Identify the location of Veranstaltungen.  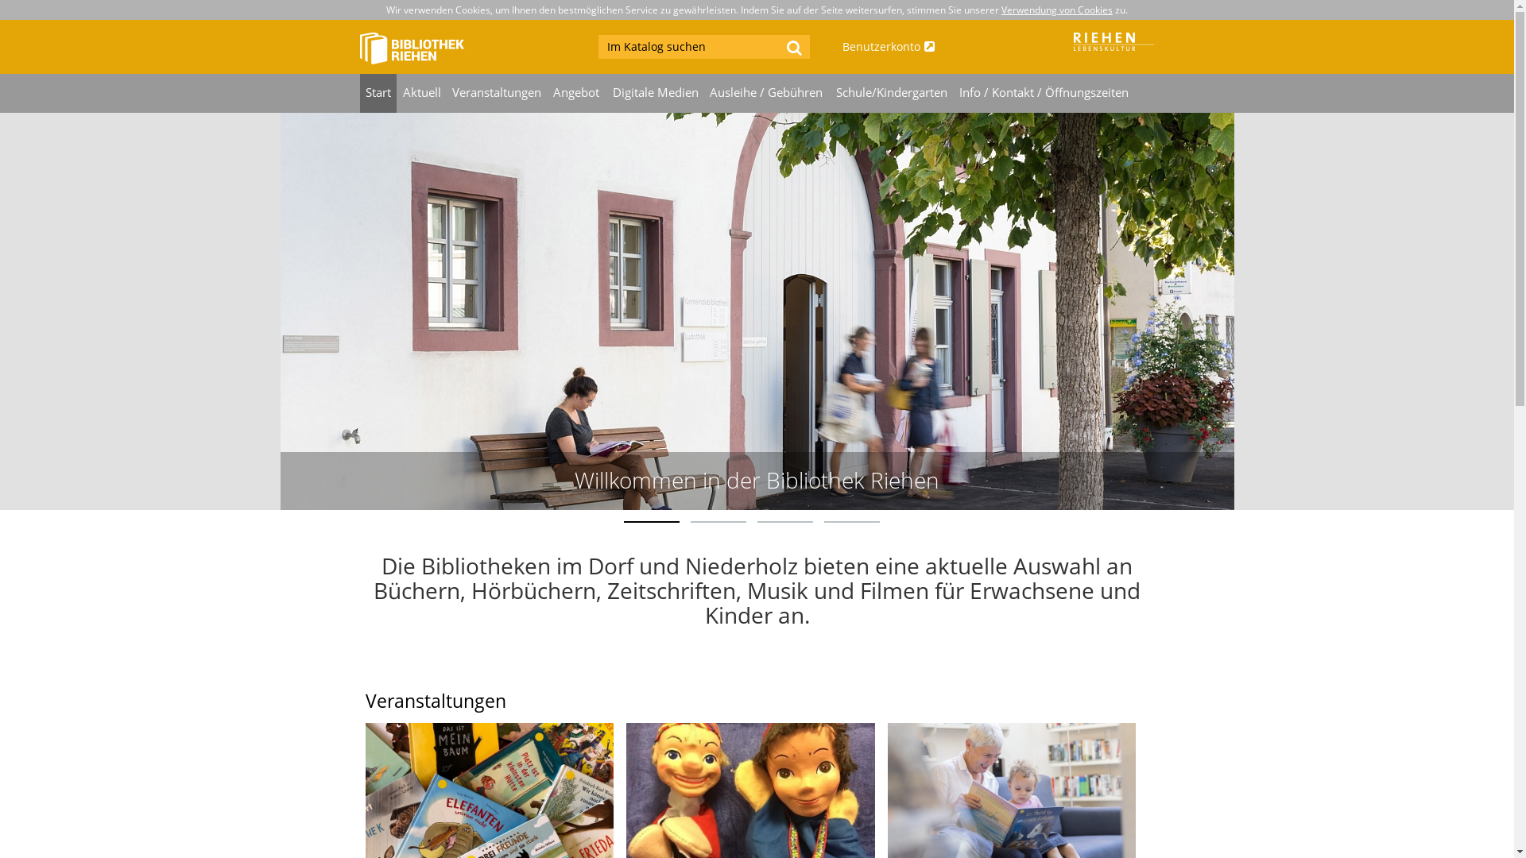
(498, 94).